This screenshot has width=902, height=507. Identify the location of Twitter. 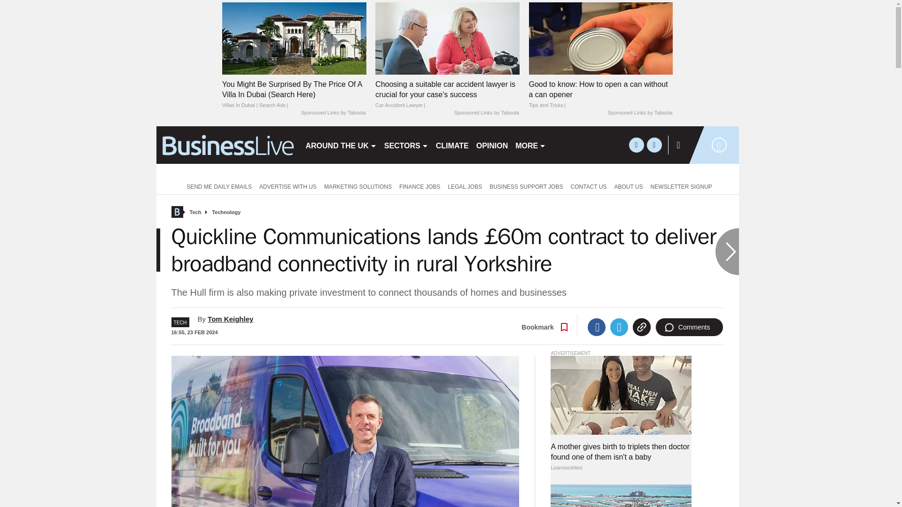
(619, 327).